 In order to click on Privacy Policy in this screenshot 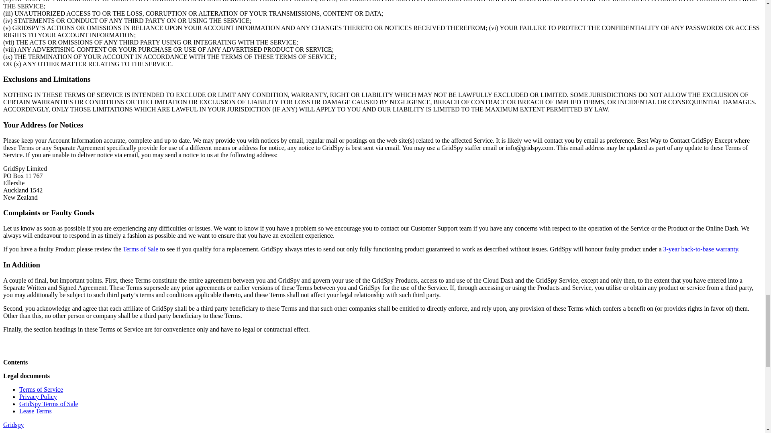, I will do `click(38, 396)`.